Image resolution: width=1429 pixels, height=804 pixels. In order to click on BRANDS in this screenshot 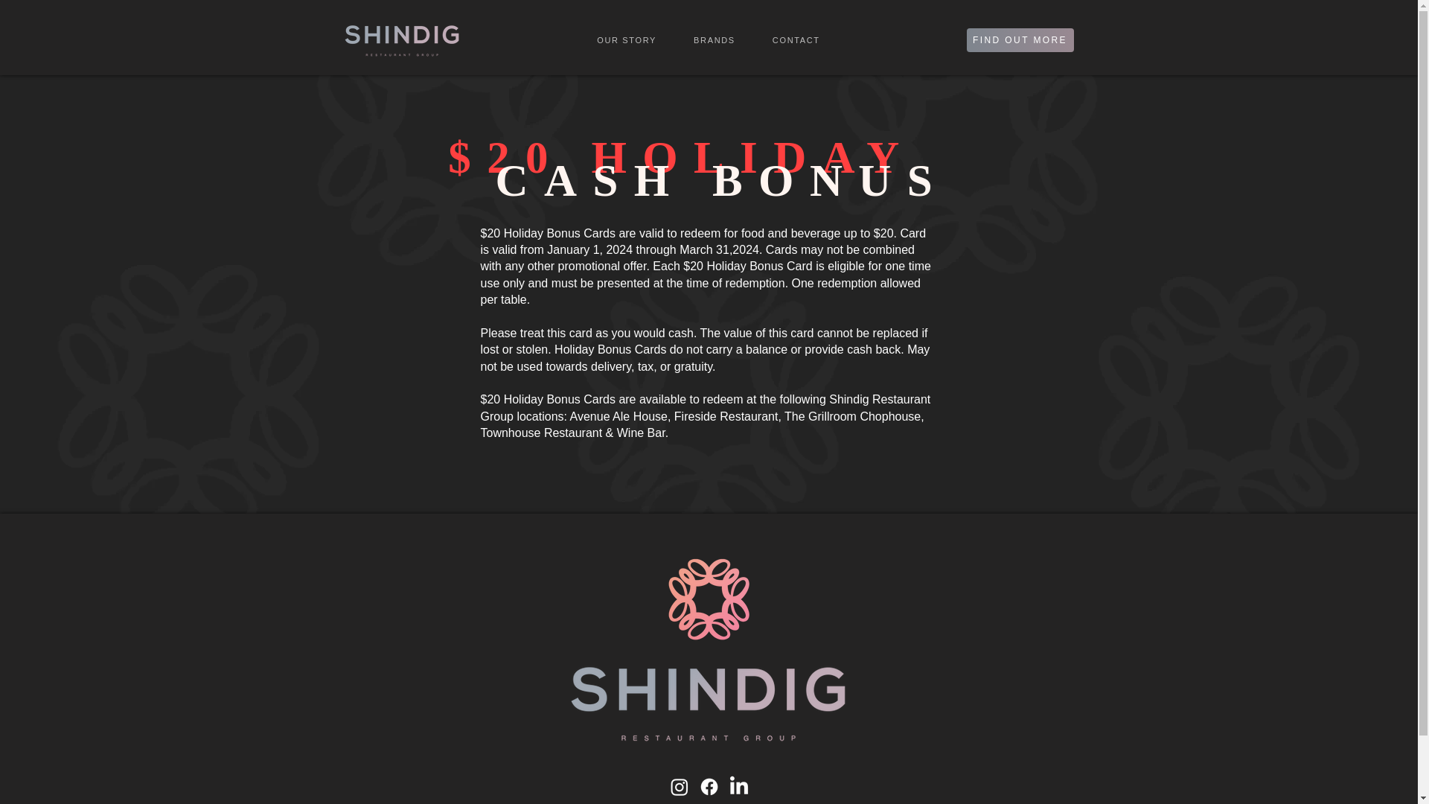, I will do `click(714, 40)`.